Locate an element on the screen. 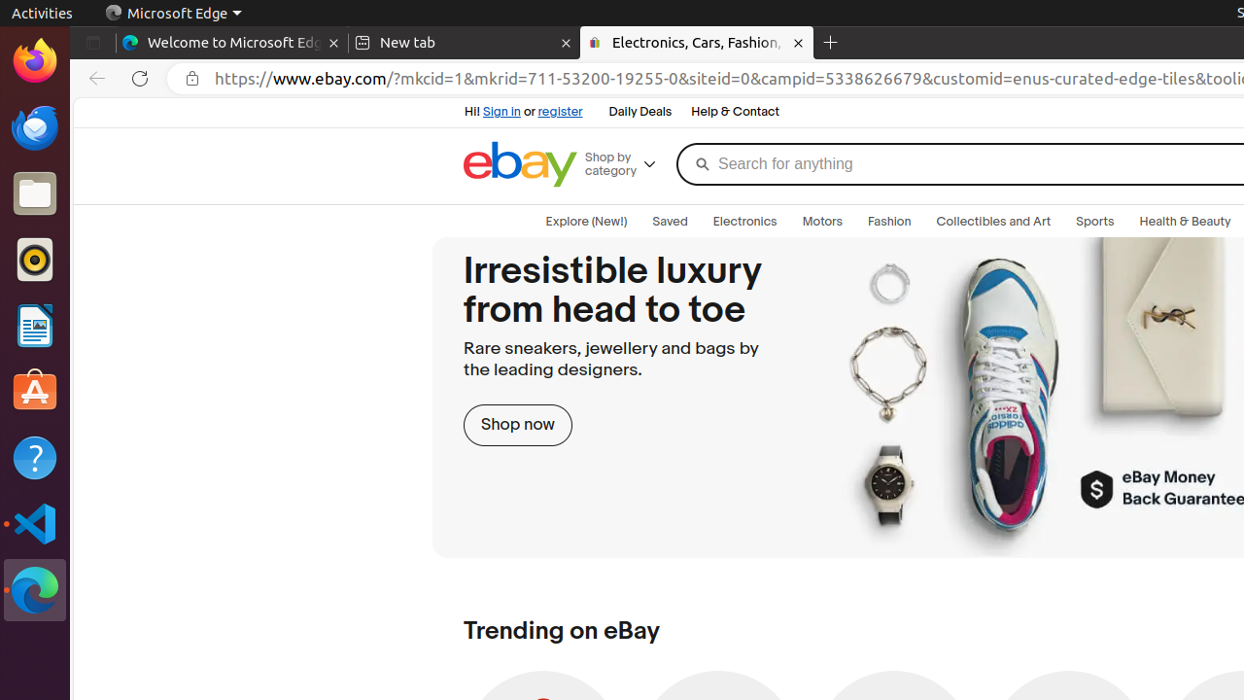 Image resolution: width=1244 pixels, height=700 pixels. Microsoft Edge is located at coordinates (35, 590).